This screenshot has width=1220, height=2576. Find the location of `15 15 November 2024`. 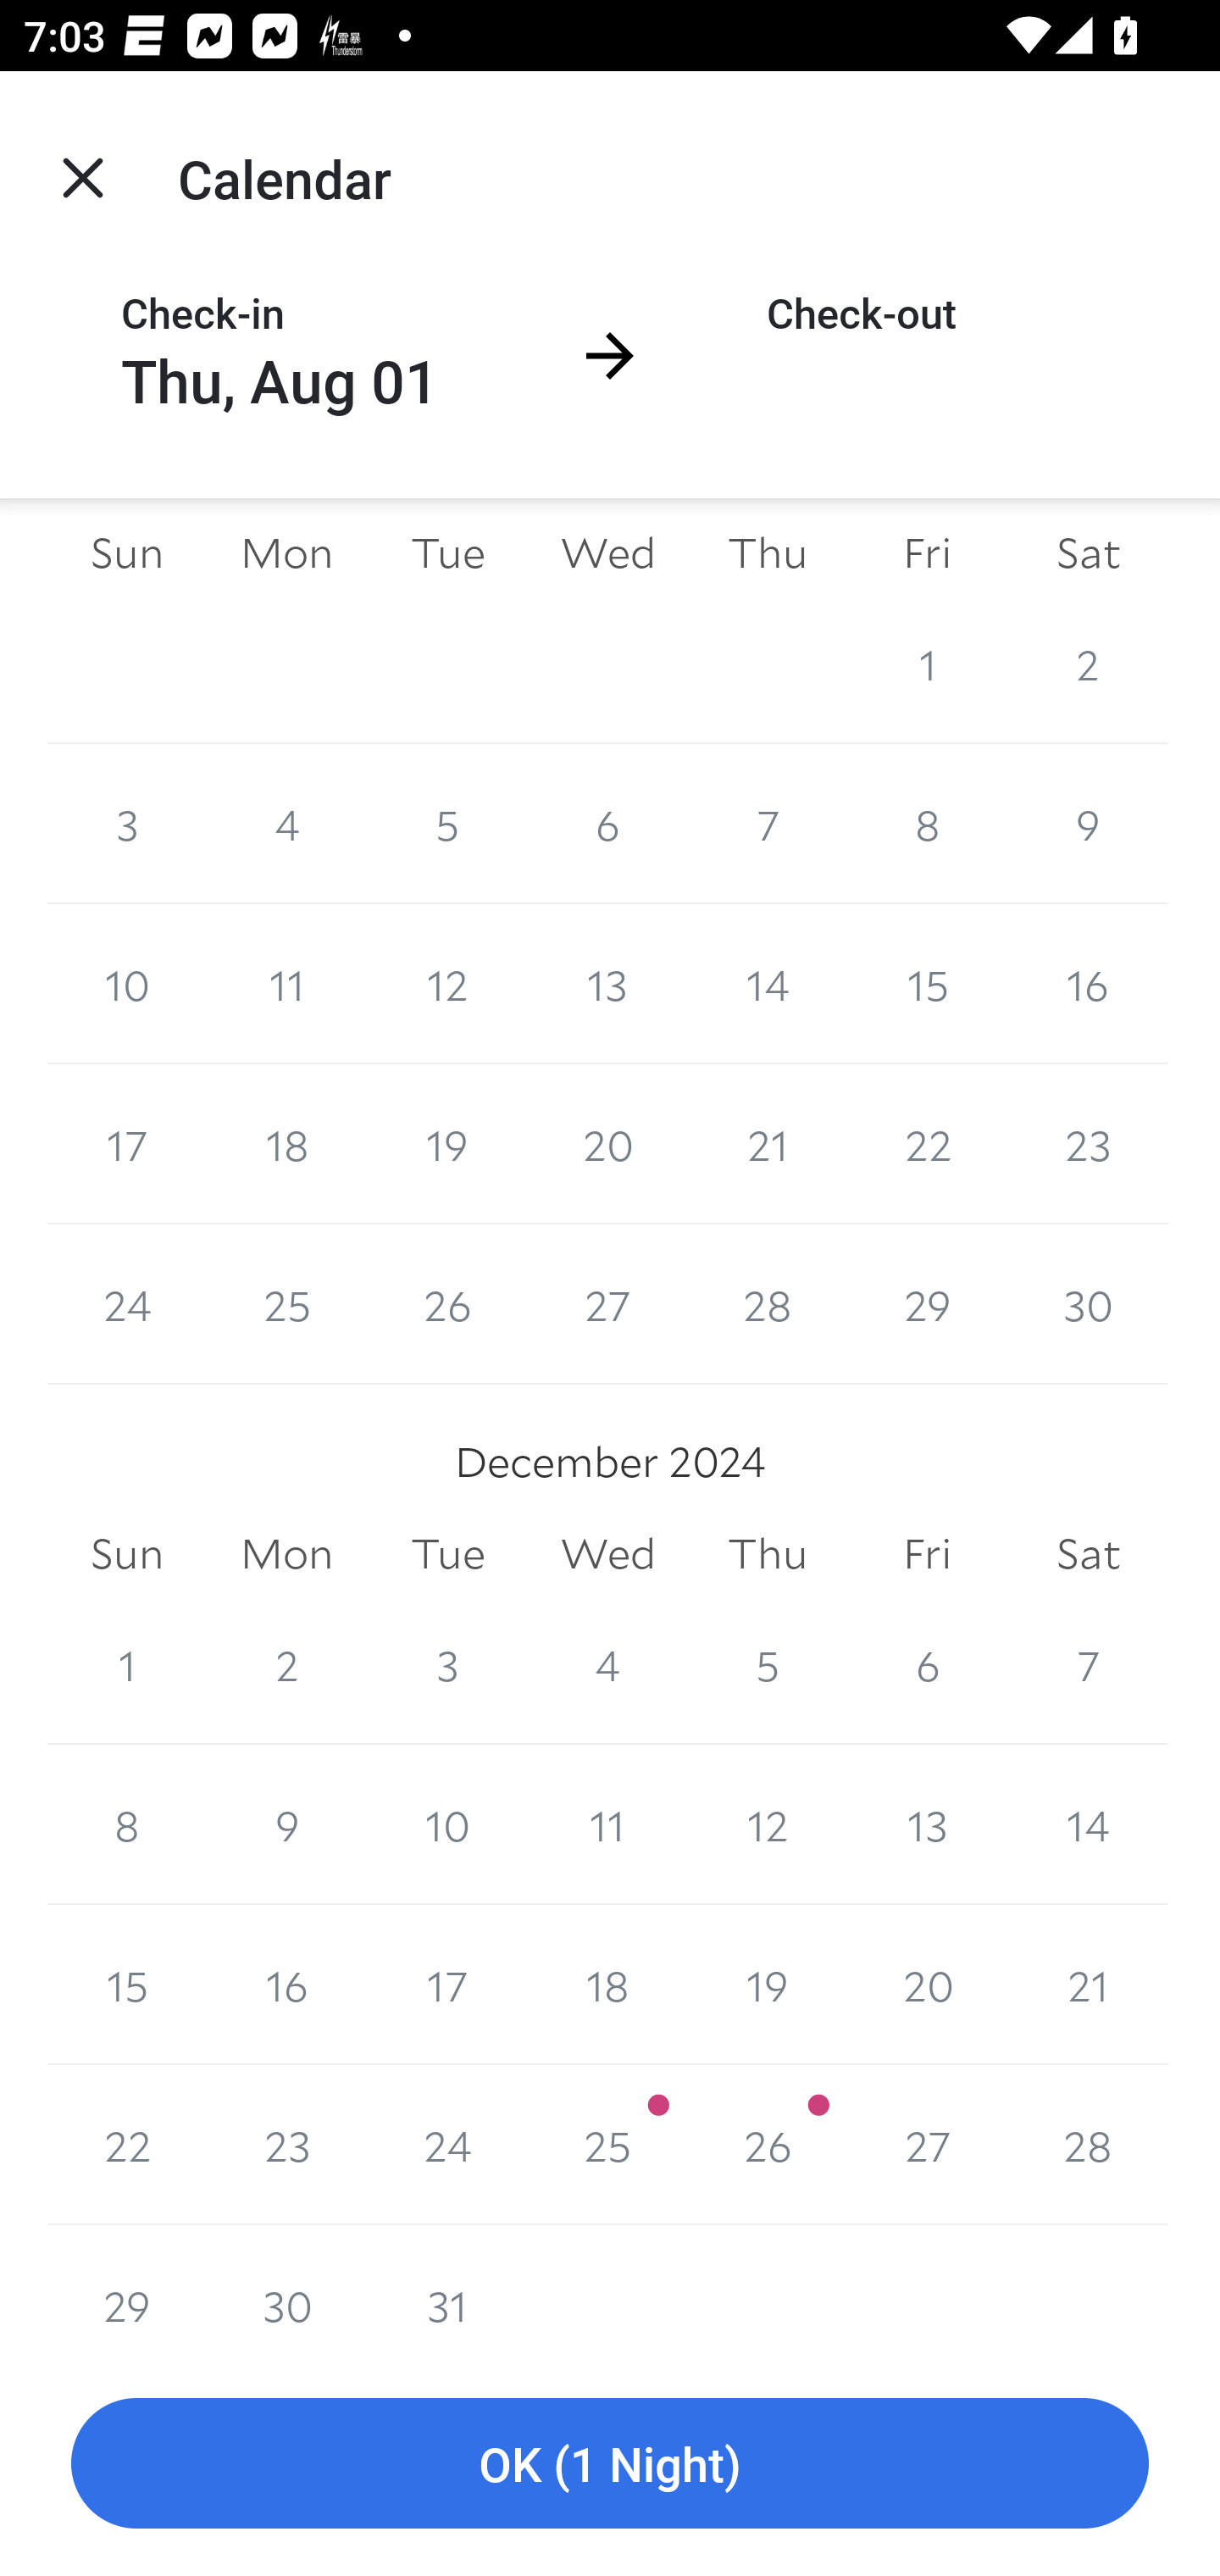

15 15 November 2024 is located at coordinates (927, 984).